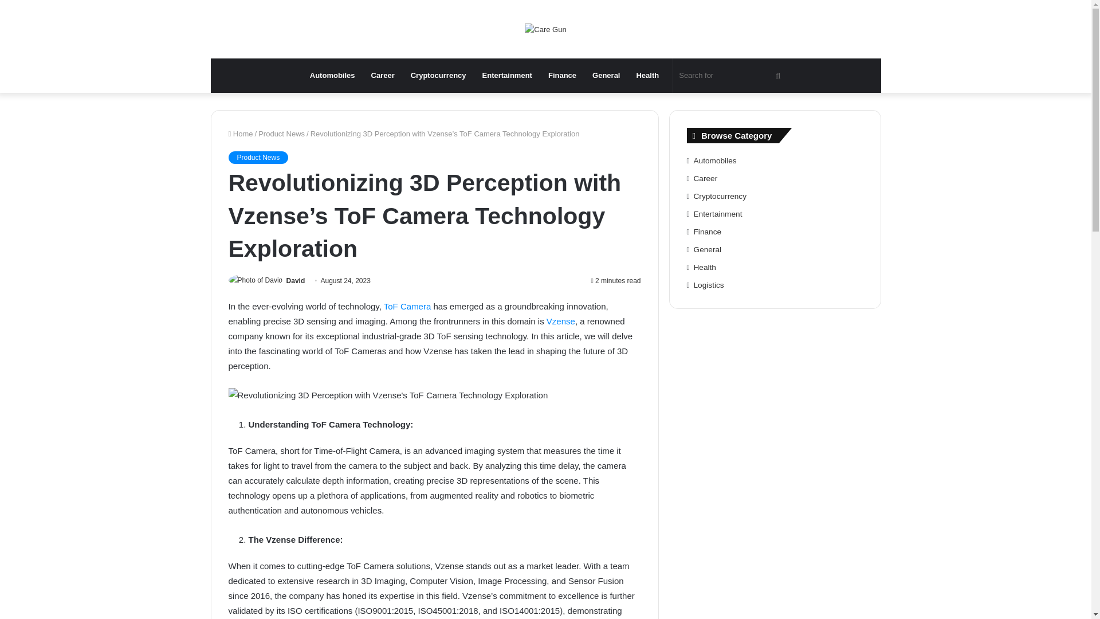  I want to click on Cryptocurrency, so click(438, 76).